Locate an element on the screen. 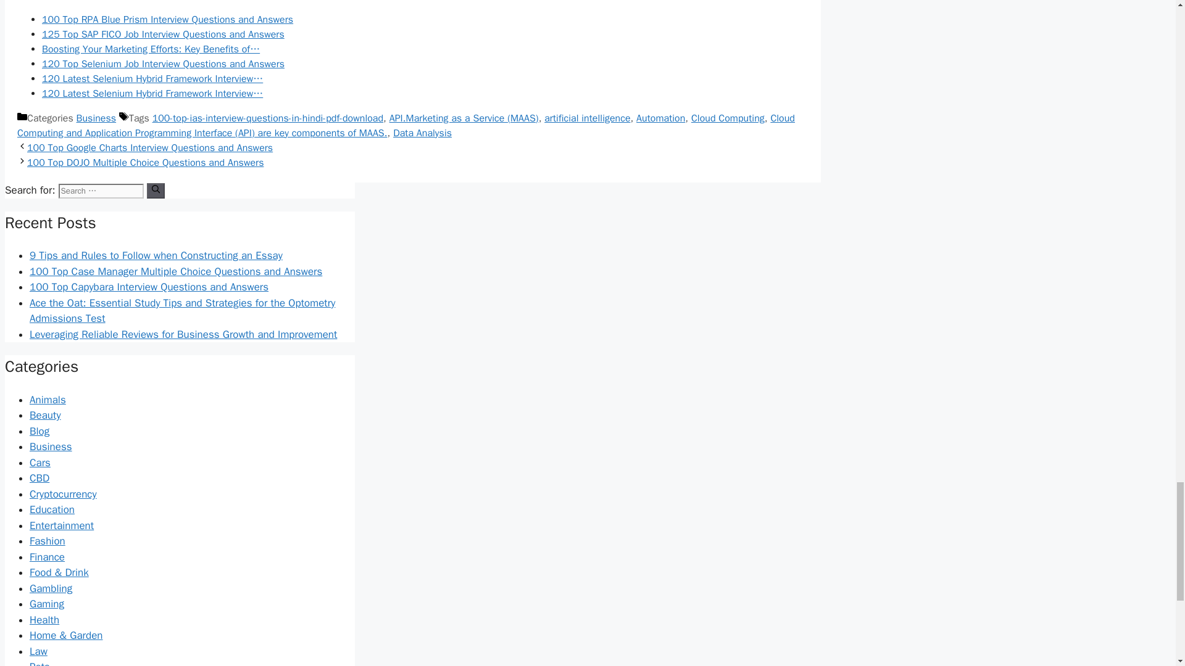 The height and width of the screenshot is (666, 1185). Cloud Computing is located at coordinates (727, 118).